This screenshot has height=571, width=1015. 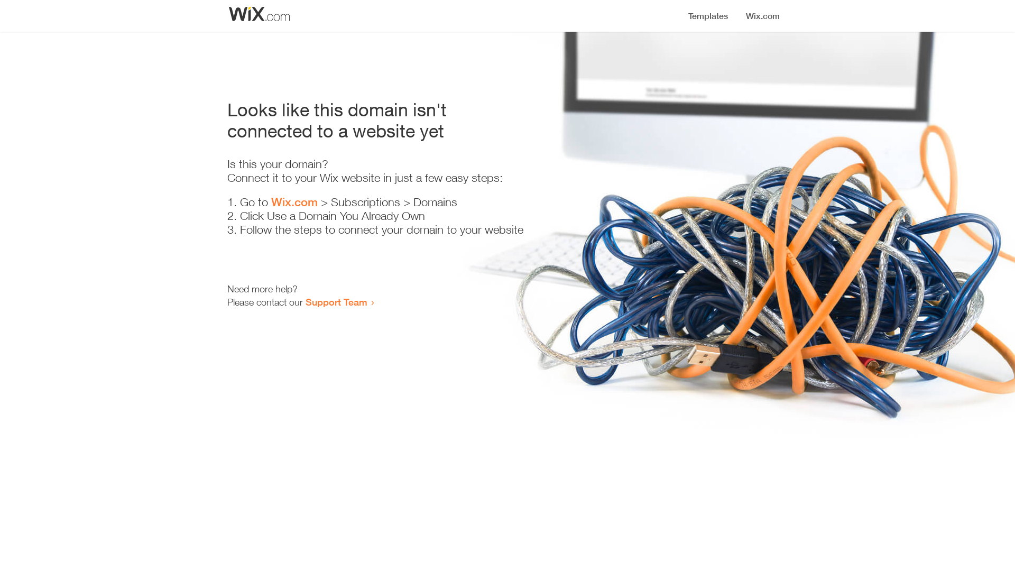 I want to click on Wix.com, so click(x=294, y=202).